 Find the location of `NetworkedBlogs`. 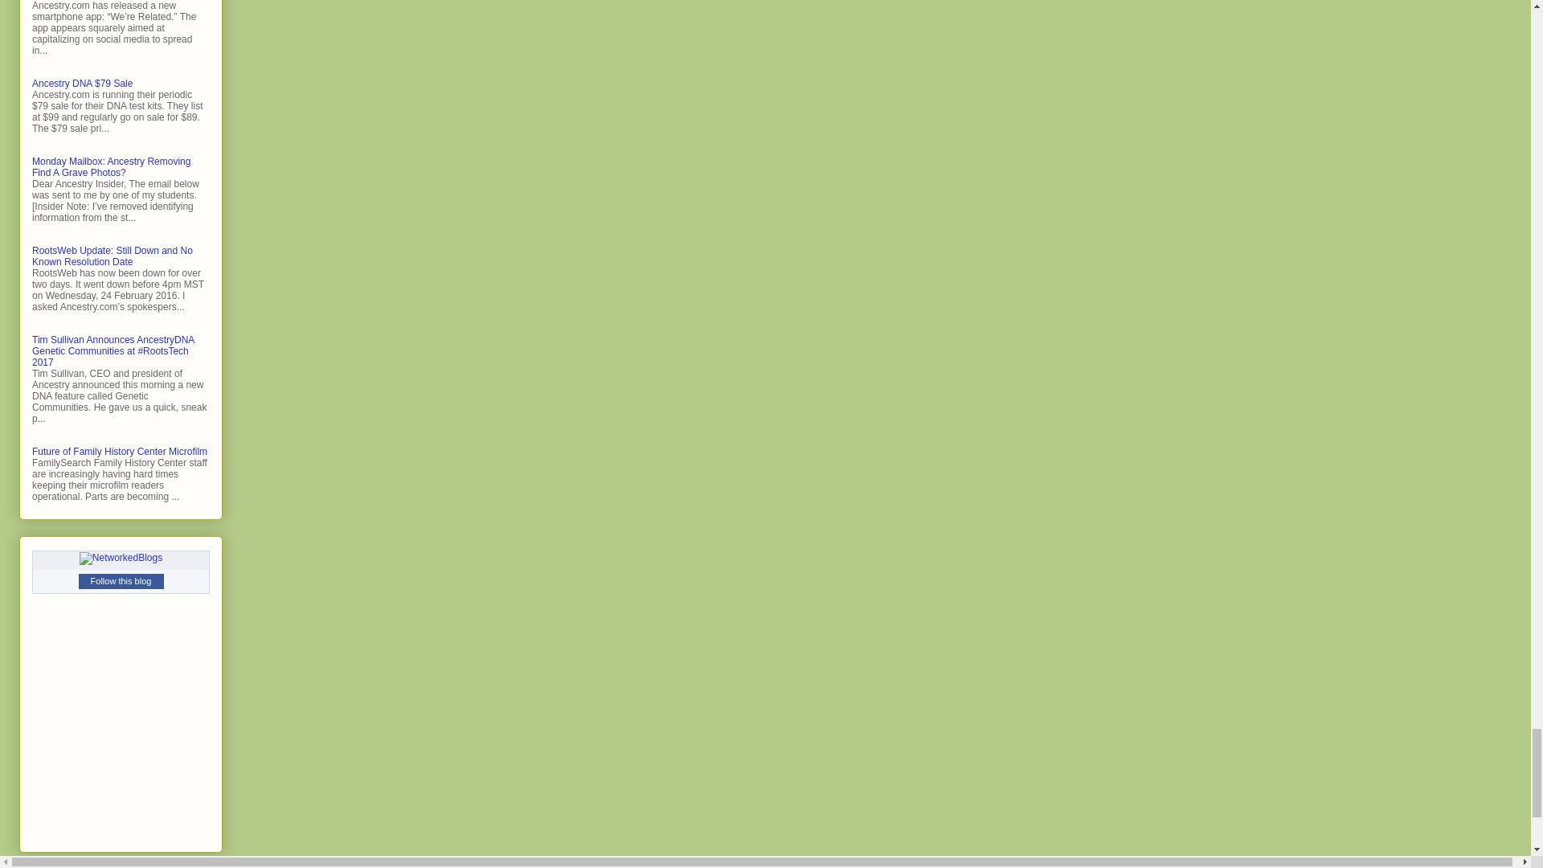

NetworkedBlogs is located at coordinates (121, 557).